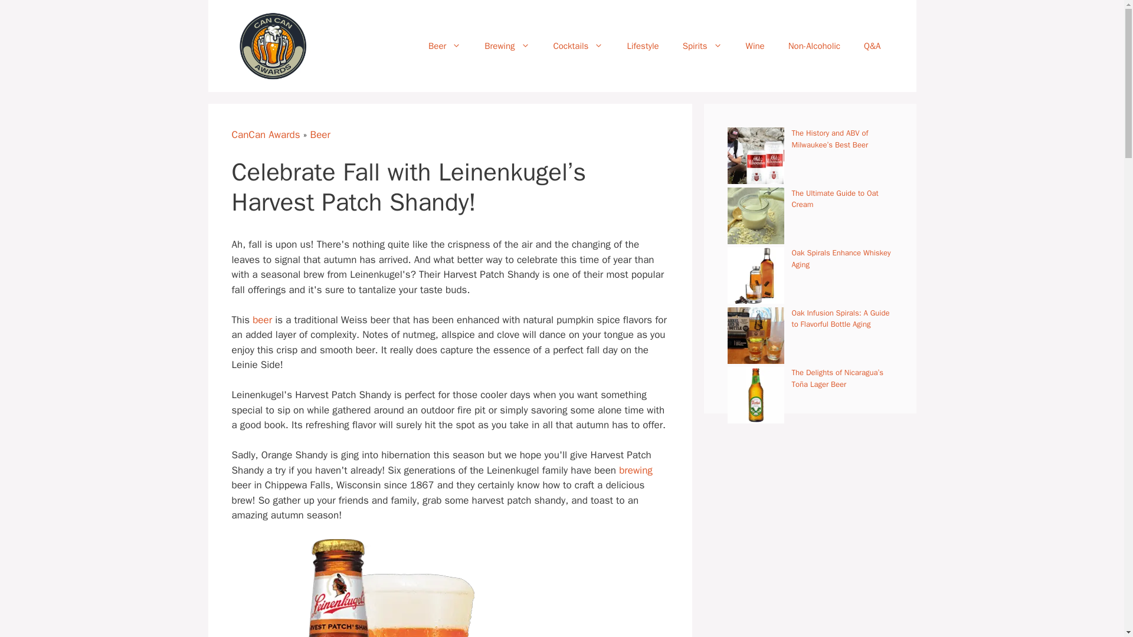 The width and height of the screenshot is (1133, 637). Describe the element at coordinates (643, 46) in the screenshot. I see `Lifestyle` at that location.